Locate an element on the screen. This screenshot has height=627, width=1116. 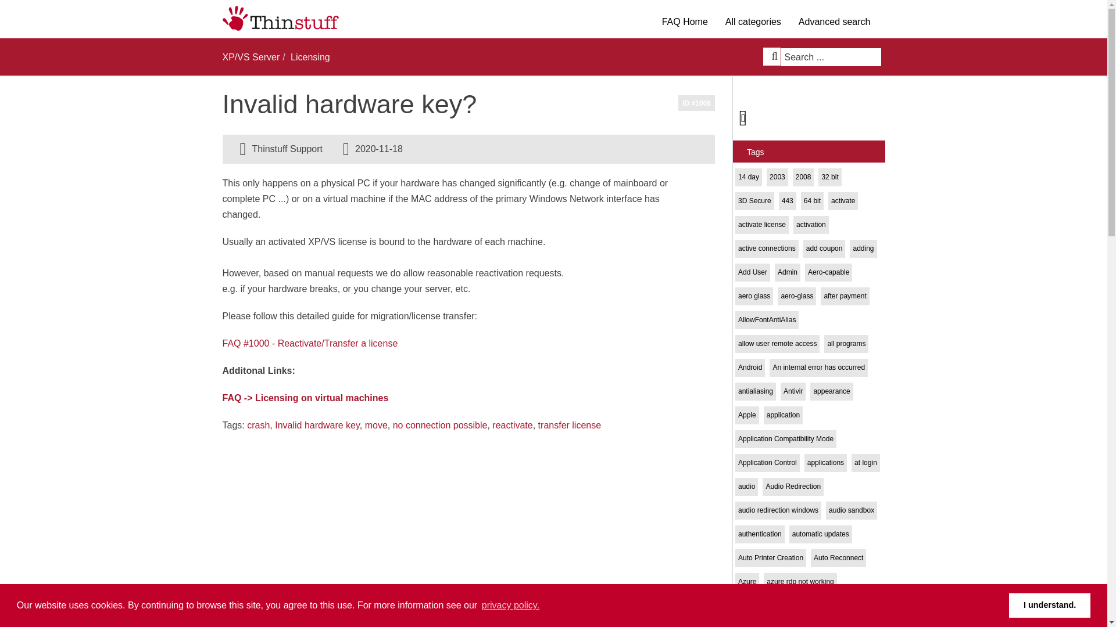
activation is located at coordinates (811, 224).